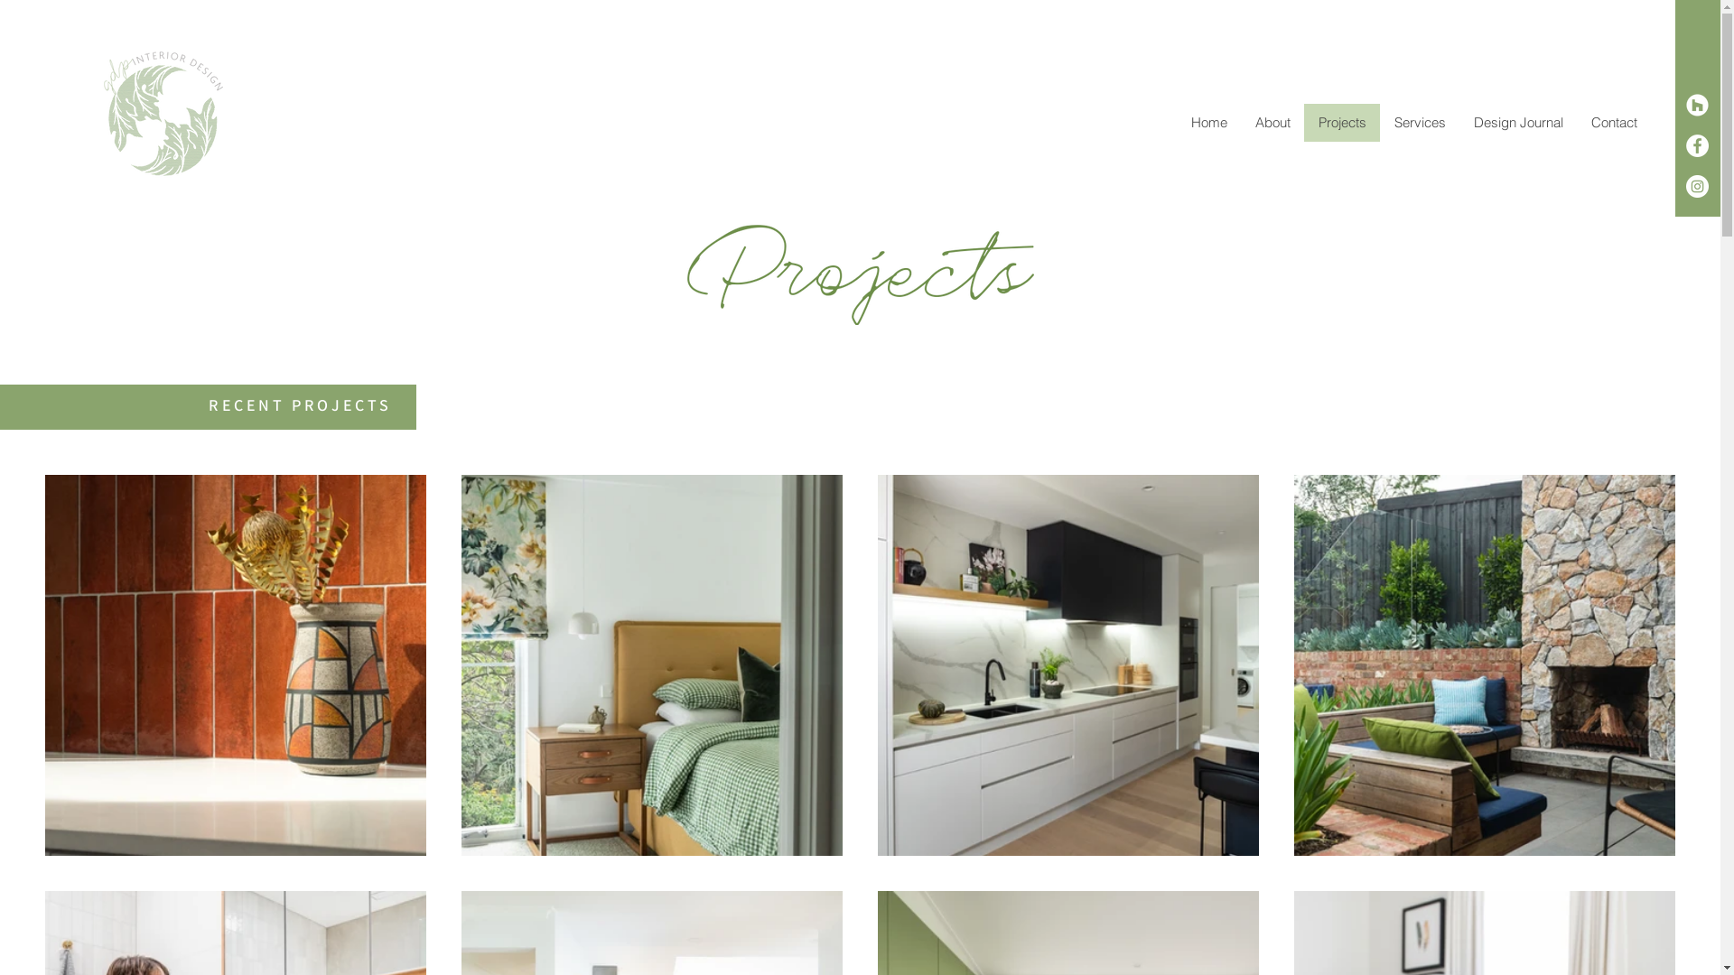 Image resolution: width=1734 pixels, height=975 pixels. What do you see at coordinates (1614, 123) in the screenshot?
I see `Contact` at bounding box center [1614, 123].